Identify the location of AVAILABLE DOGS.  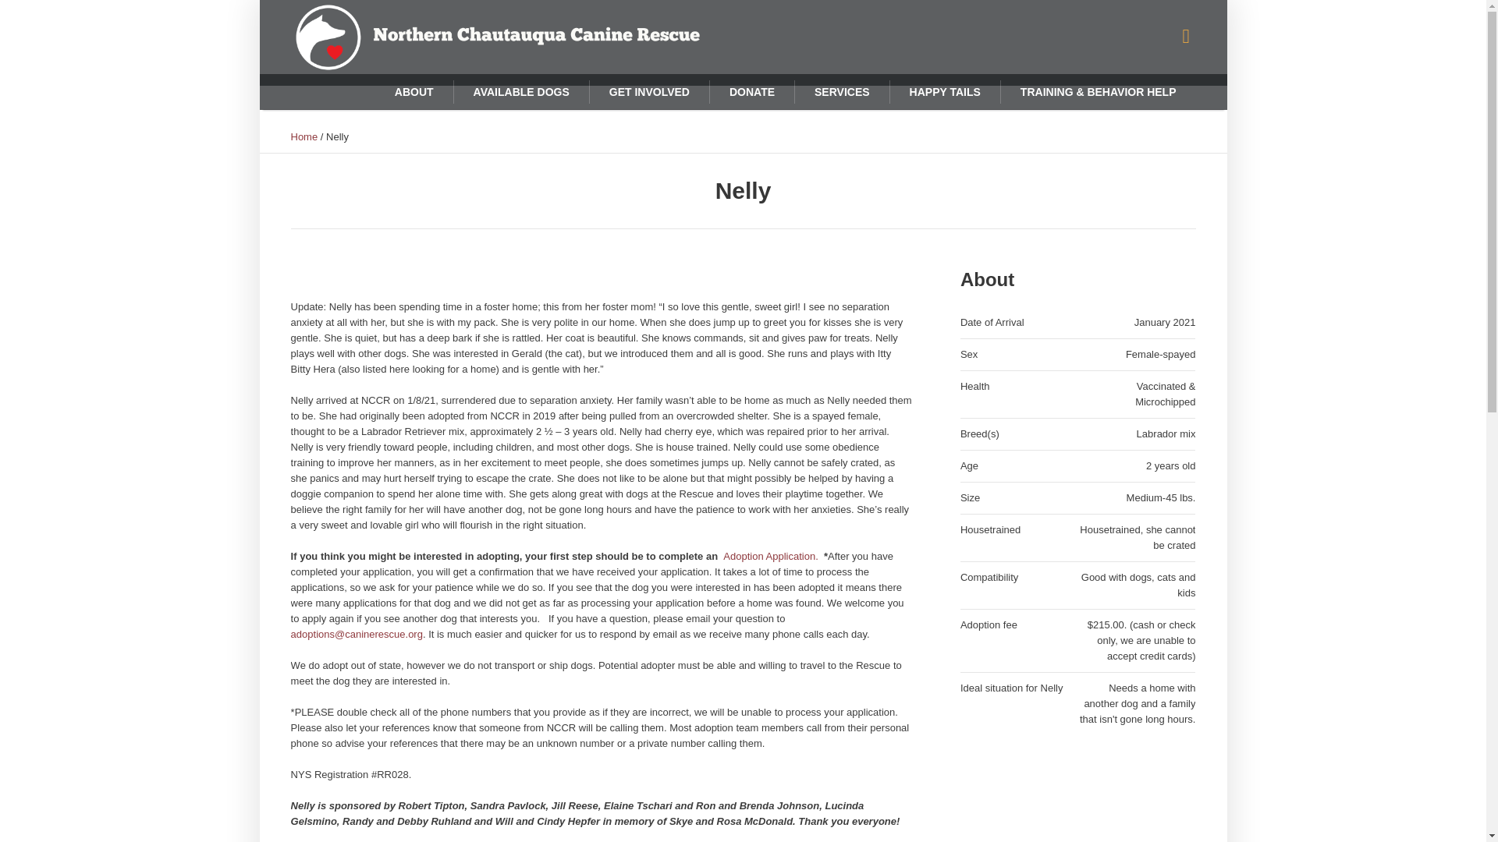
(521, 92).